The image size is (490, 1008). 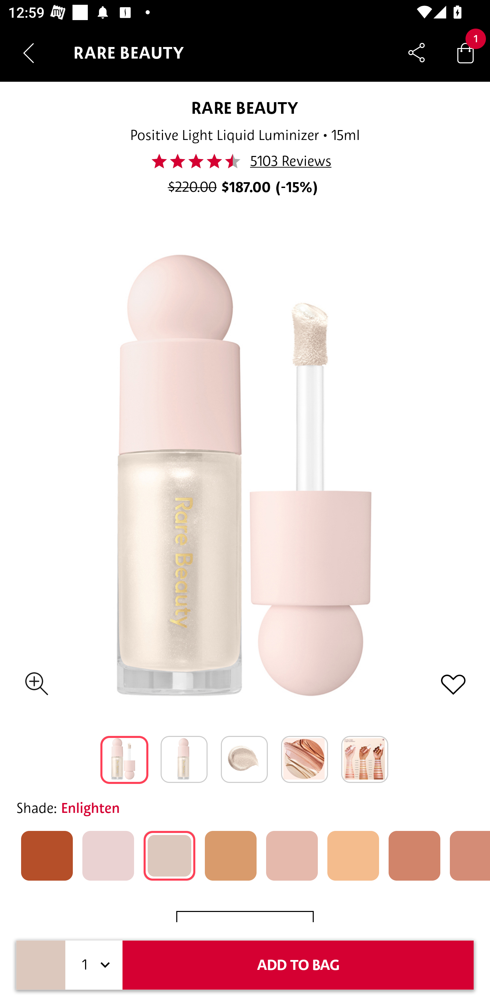 What do you see at coordinates (94, 965) in the screenshot?
I see `1` at bounding box center [94, 965].